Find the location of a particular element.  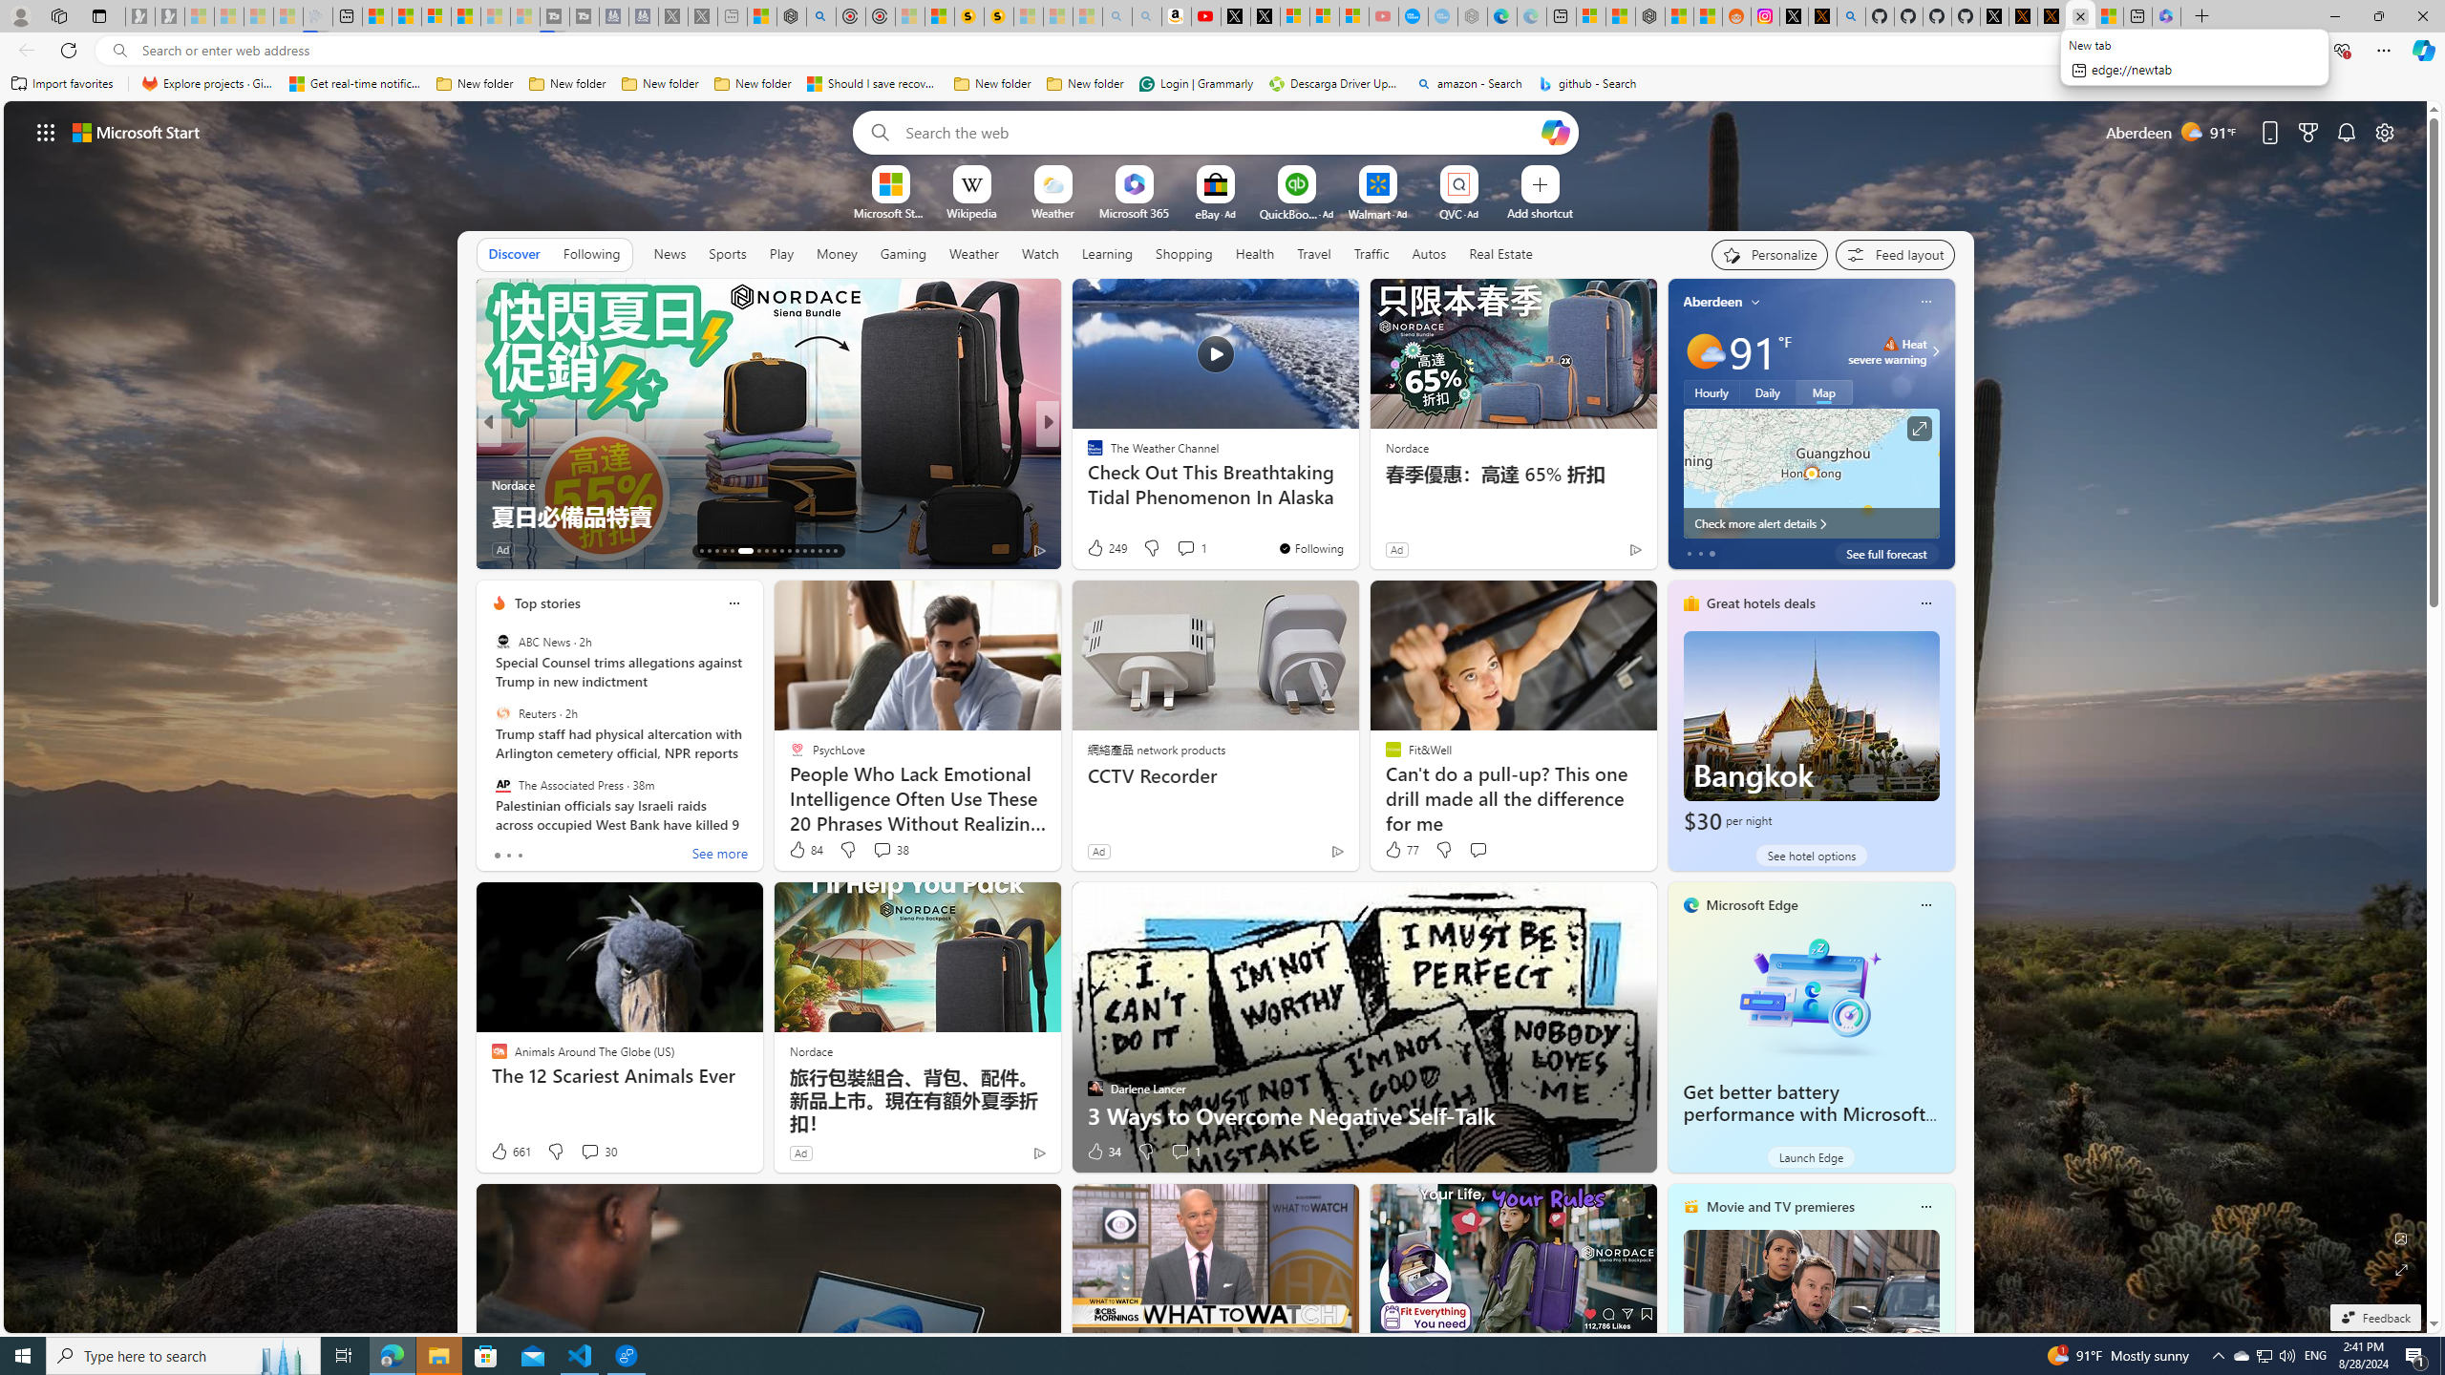

Dislike is located at coordinates (1145, 1152).